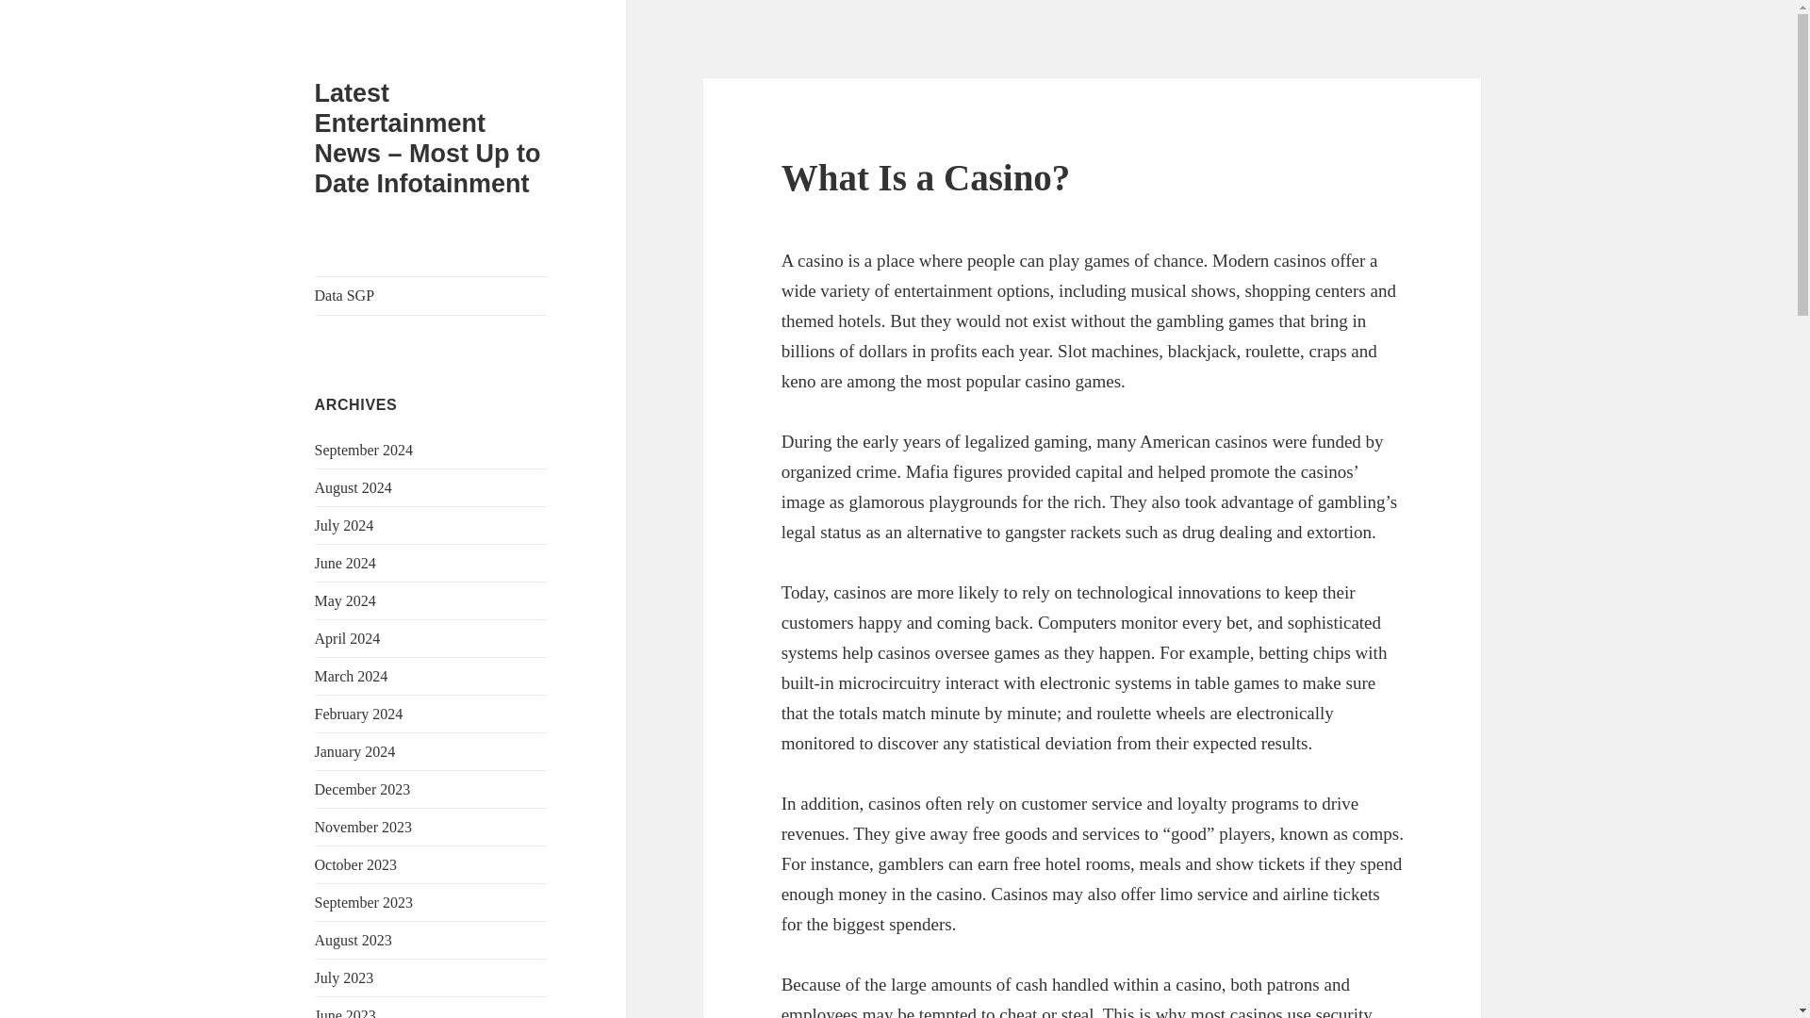 The height and width of the screenshot is (1018, 1810). What do you see at coordinates (345, 599) in the screenshot?
I see `May 2024` at bounding box center [345, 599].